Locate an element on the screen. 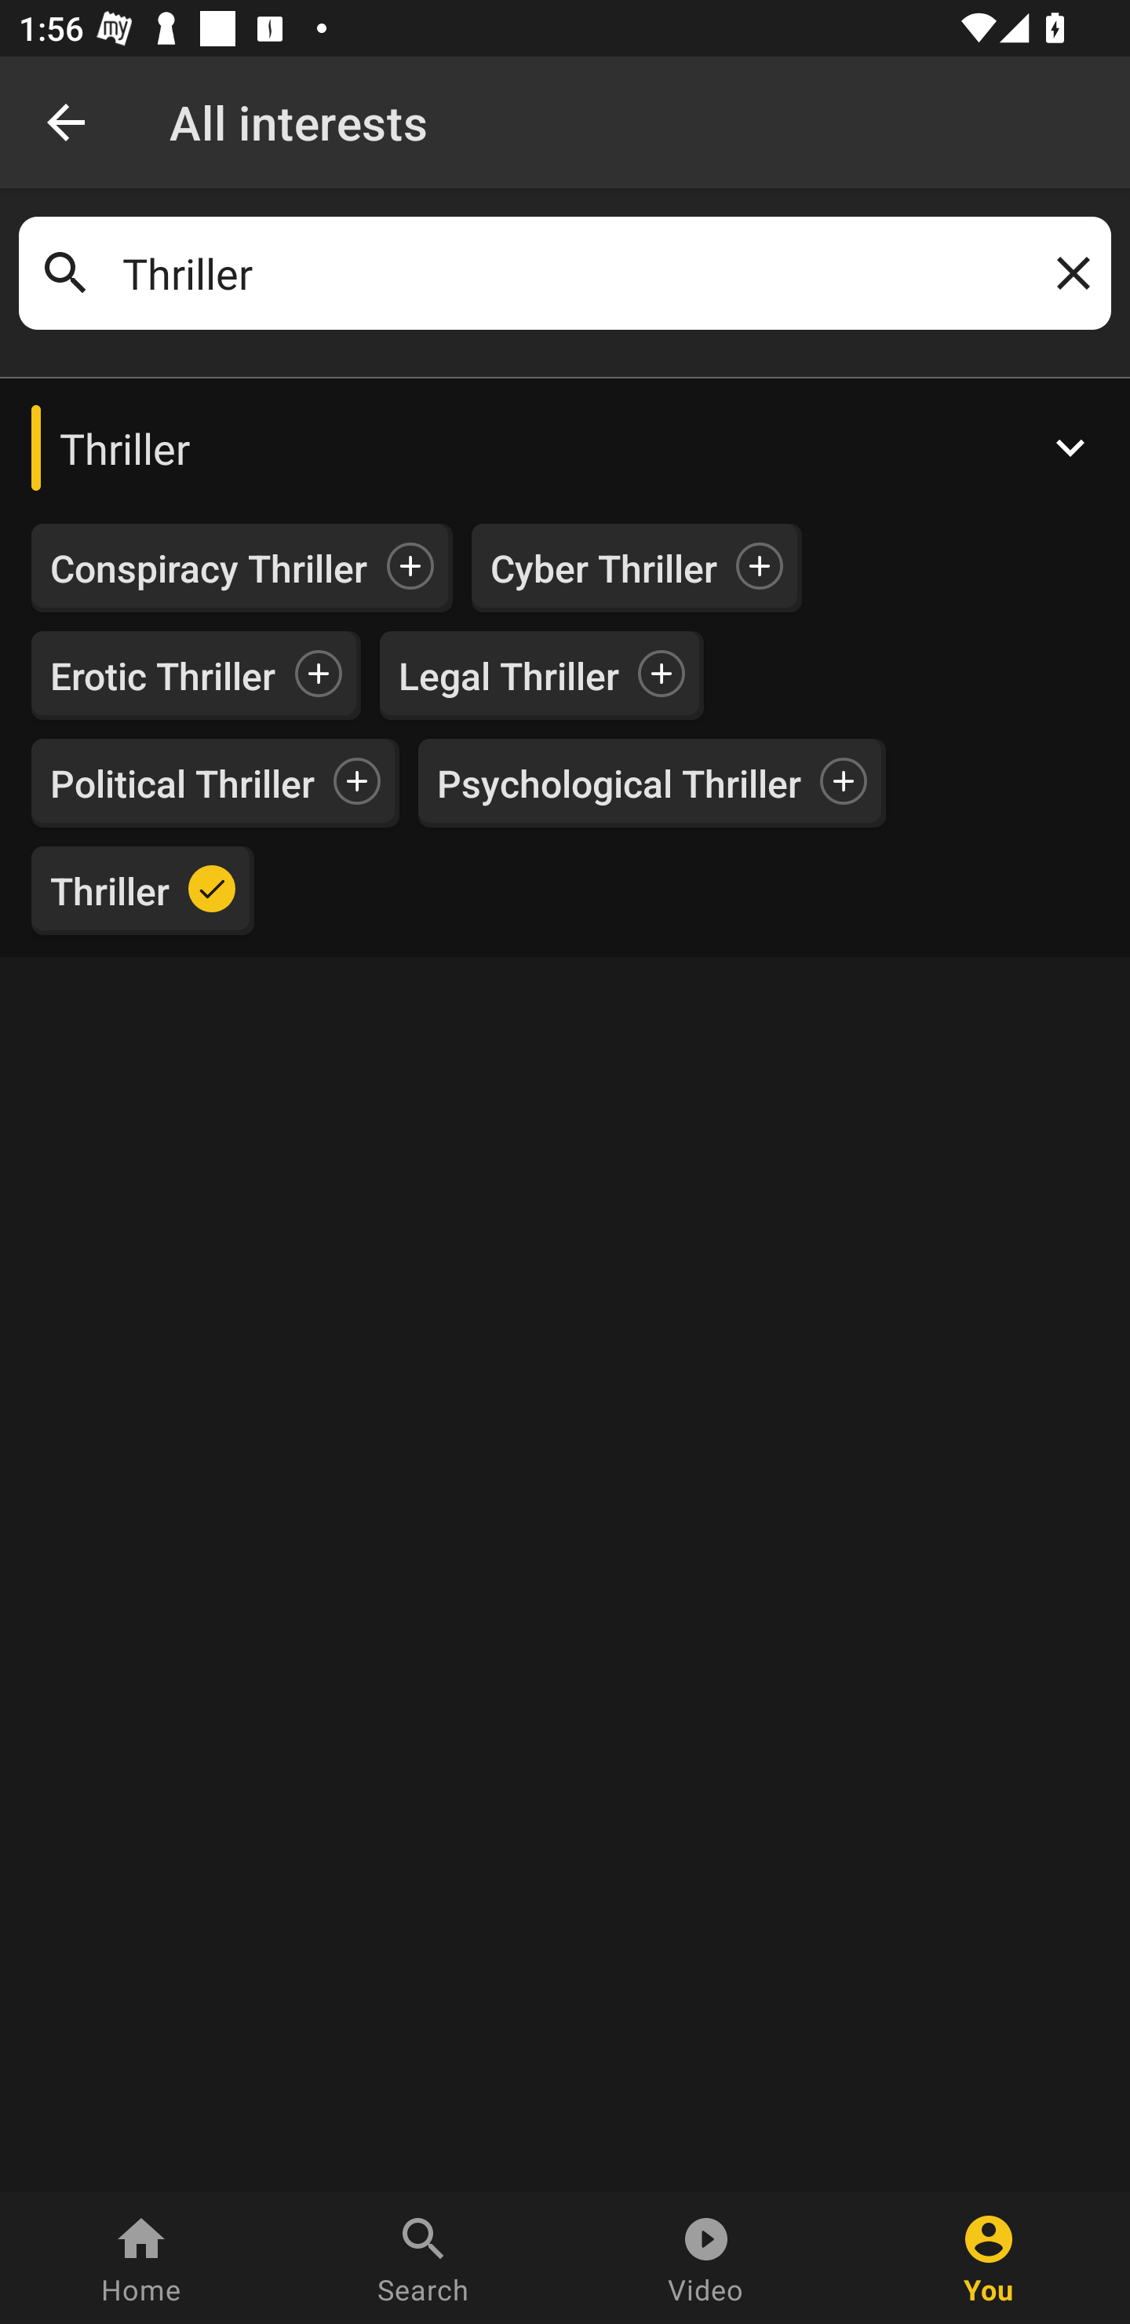 The height and width of the screenshot is (2324, 1130). Legal Thriller is located at coordinates (508, 676).